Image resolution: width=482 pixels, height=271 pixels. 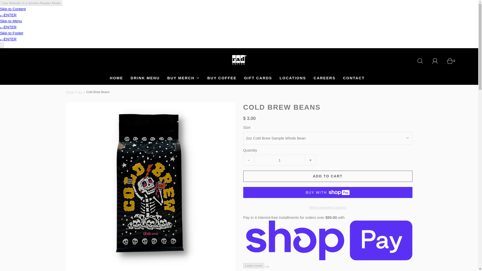 What do you see at coordinates (438, 61) in the screenshot?
I see `Log in` at bounding box center [438, 61].